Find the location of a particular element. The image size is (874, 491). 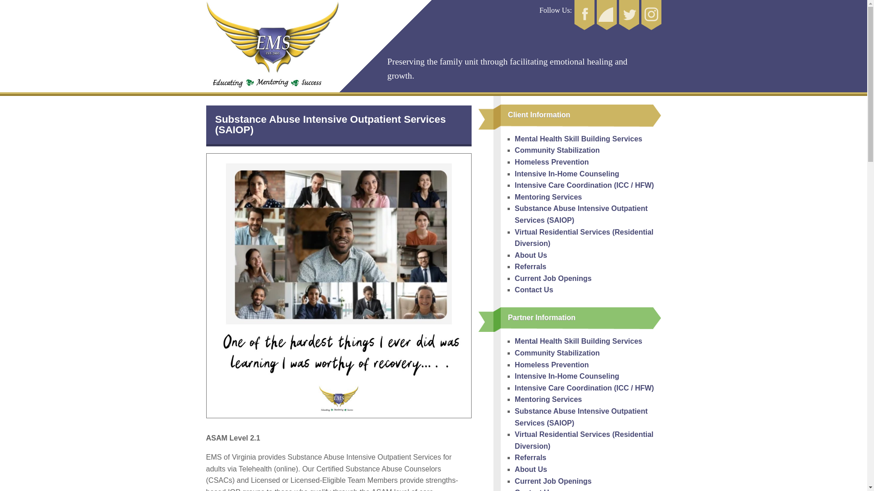

Mentoring Services is located at coordinates (588, 197).